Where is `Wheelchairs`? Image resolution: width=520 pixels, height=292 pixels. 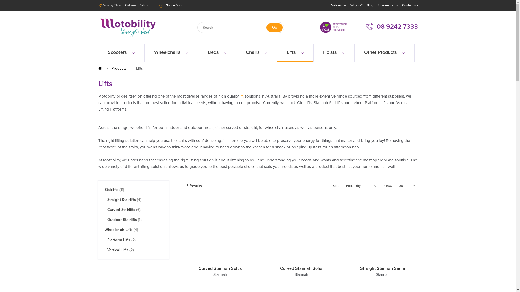 Wheelchairs is located at coordinates (171, 63).